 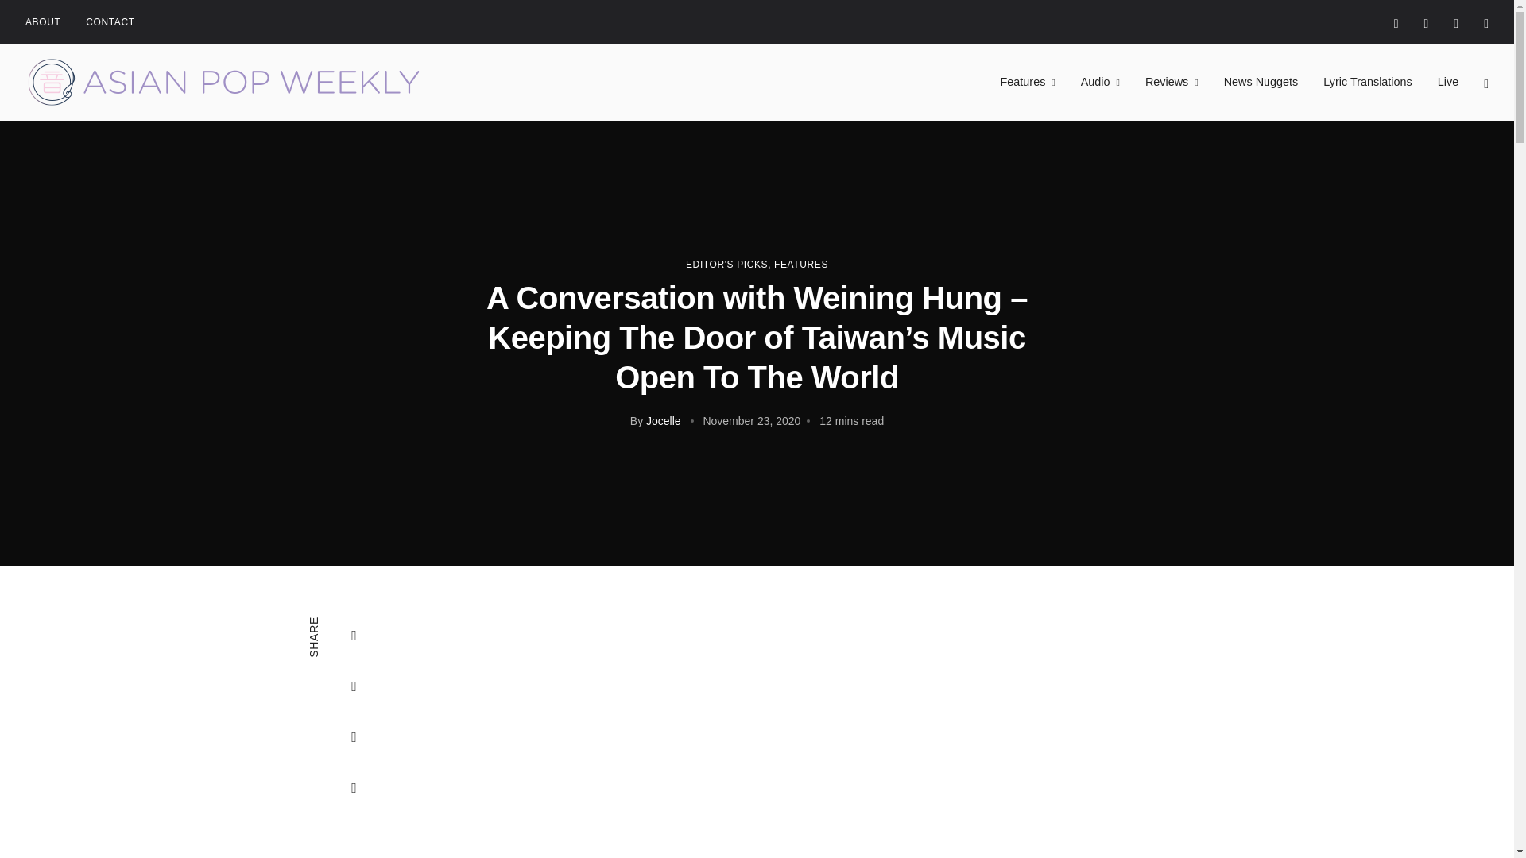 What do you see at coordinates (1261, 82) in the screenshot?
I see `News Nuggets` at bounding box center [1261, 82].